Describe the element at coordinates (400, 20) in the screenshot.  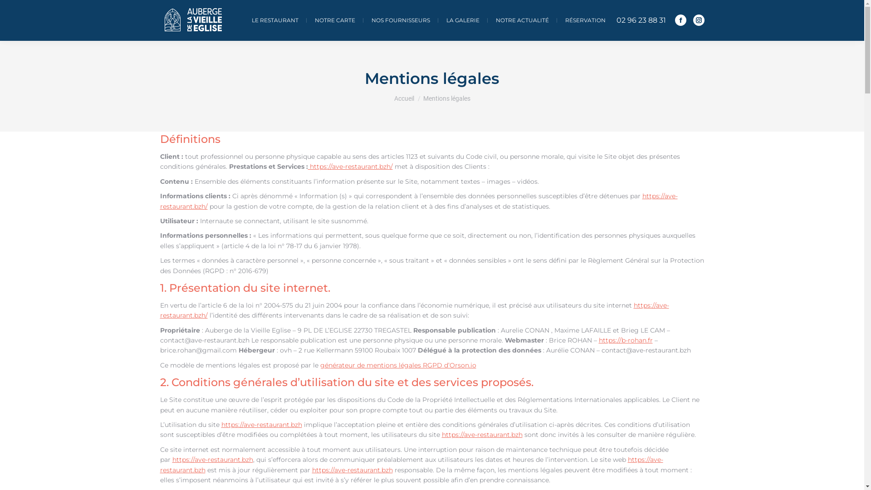
I see `NOS FOURNISSEURS` at that location.